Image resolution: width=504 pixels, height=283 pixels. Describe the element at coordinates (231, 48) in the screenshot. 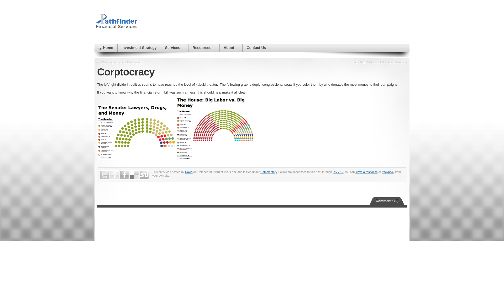

I see `About` at that location.